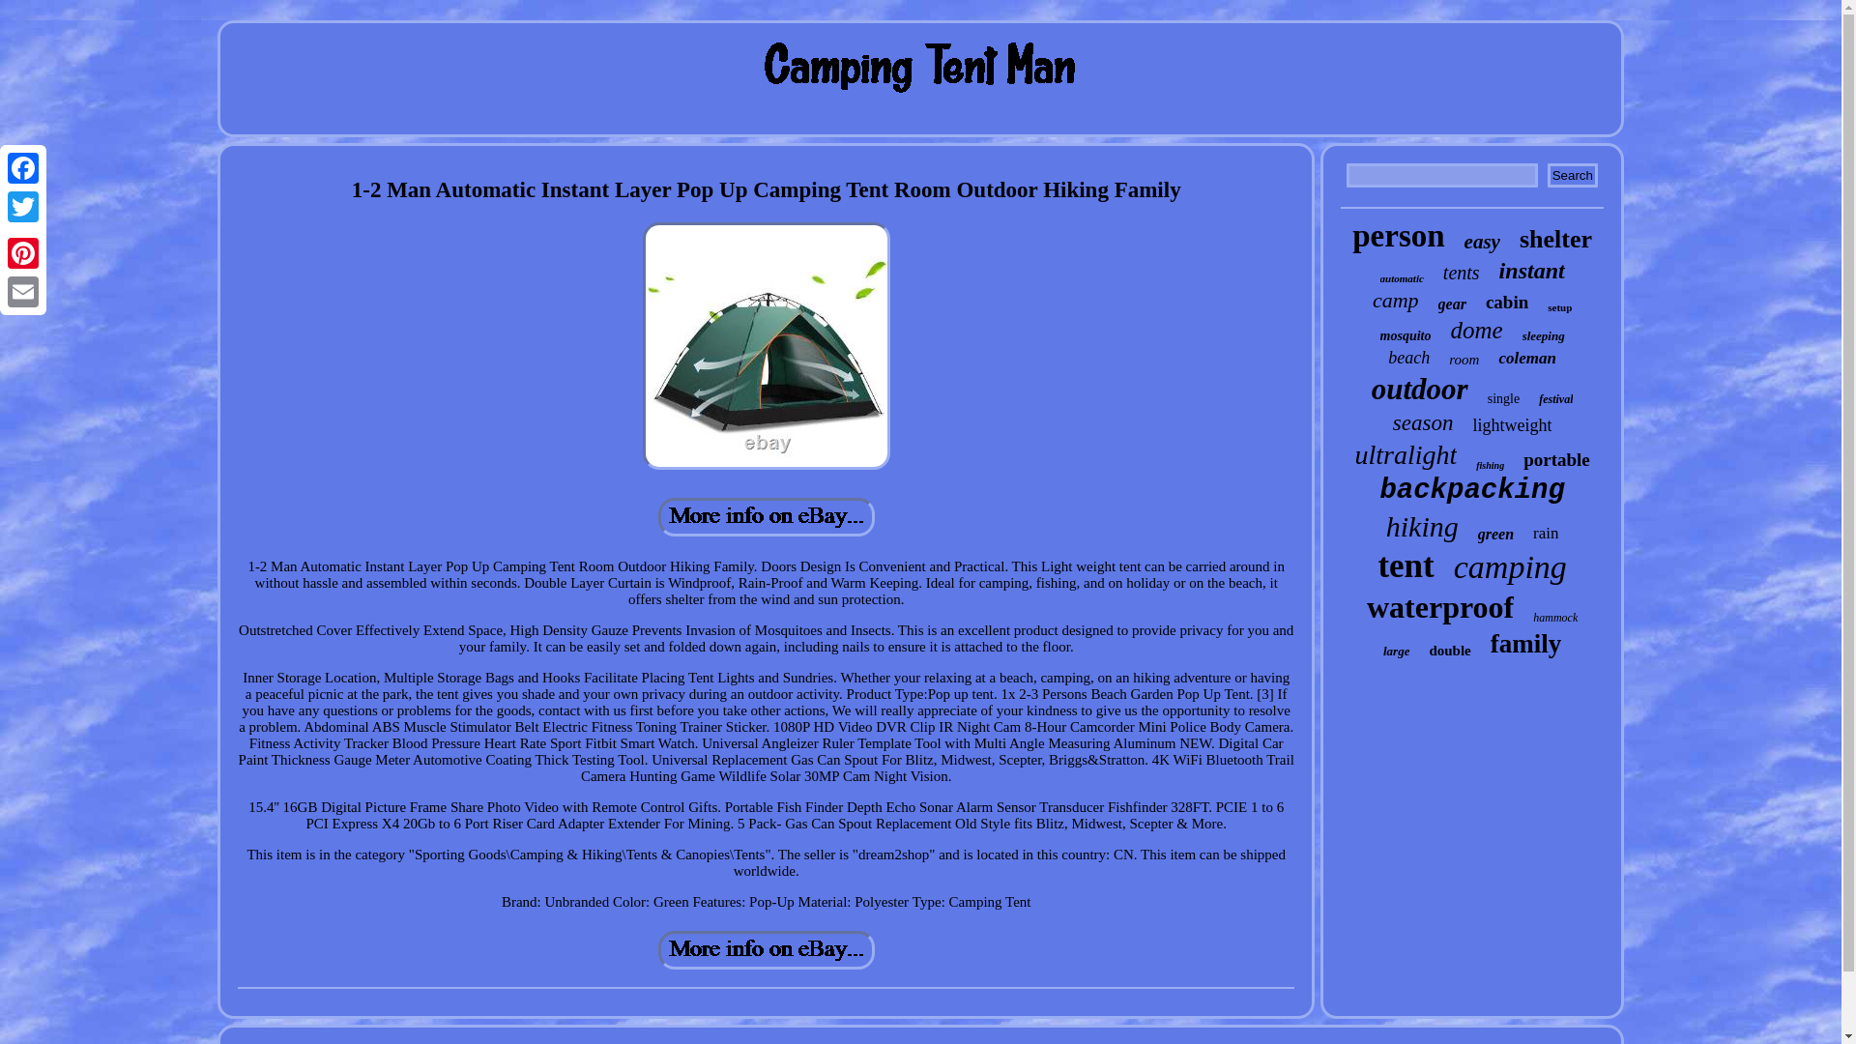 This screenshot has width=1856, height=1044. I want to click on festival, so click(1554, 400).